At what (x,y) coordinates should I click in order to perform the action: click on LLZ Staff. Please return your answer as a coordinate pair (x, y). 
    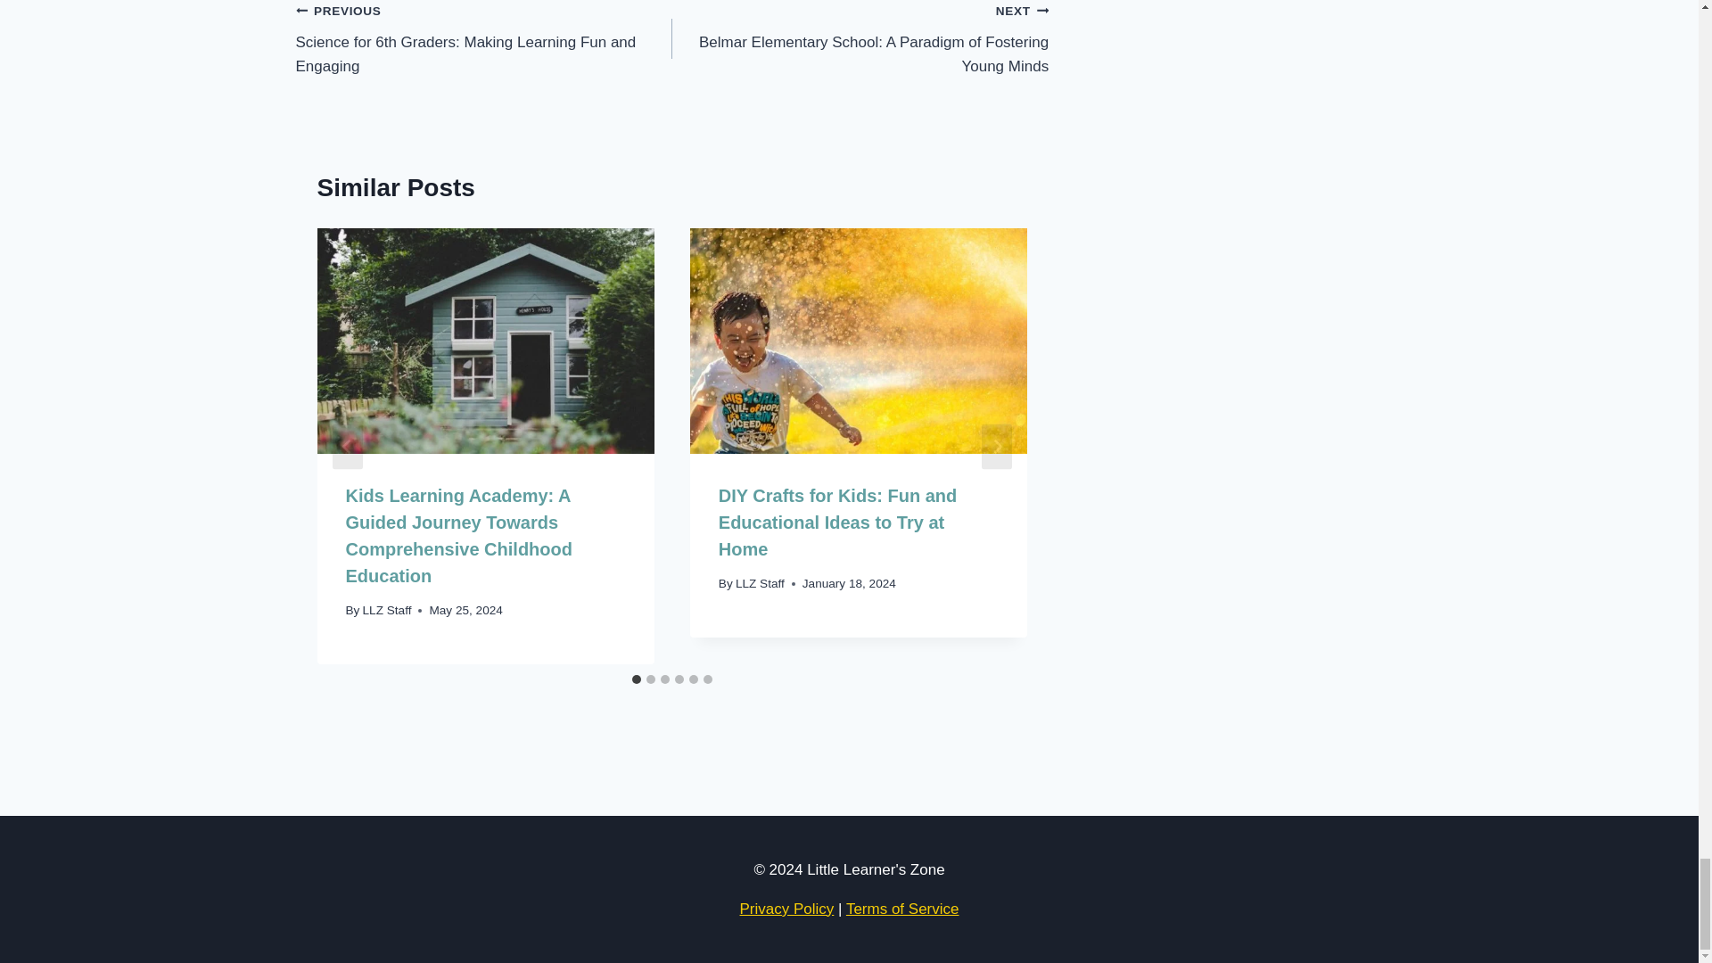
    Looking at the image, I should click on (387, 610).